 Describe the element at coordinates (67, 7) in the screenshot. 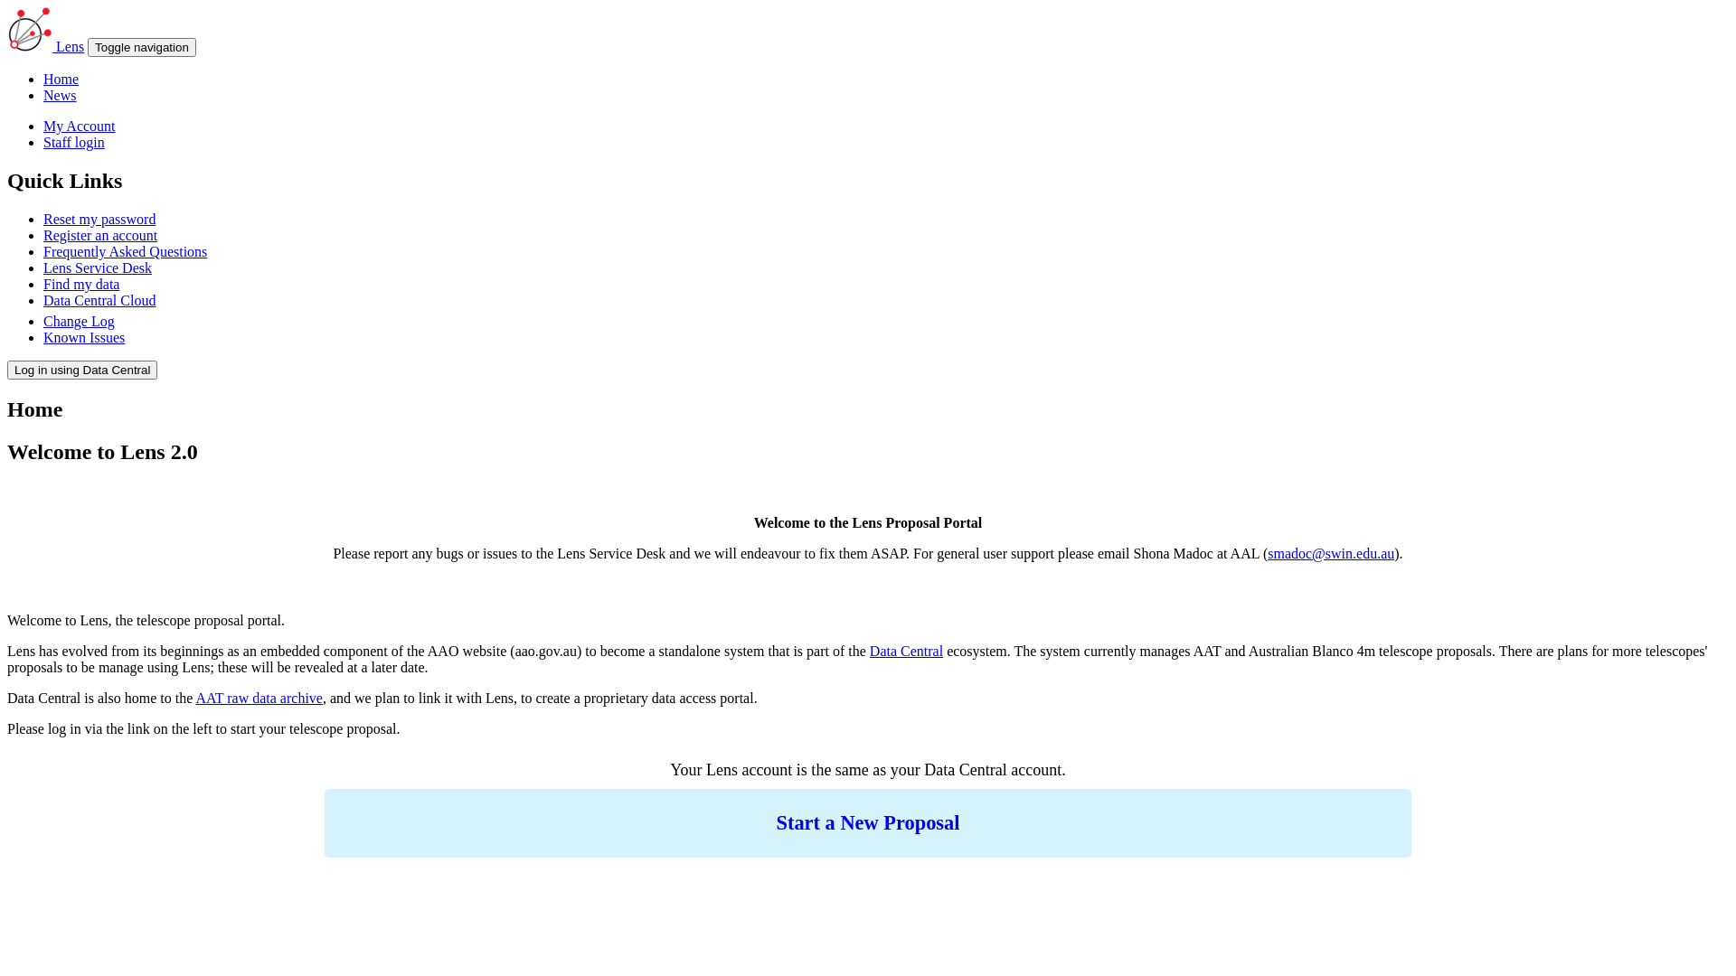

I see `Skip to main content` at that location.